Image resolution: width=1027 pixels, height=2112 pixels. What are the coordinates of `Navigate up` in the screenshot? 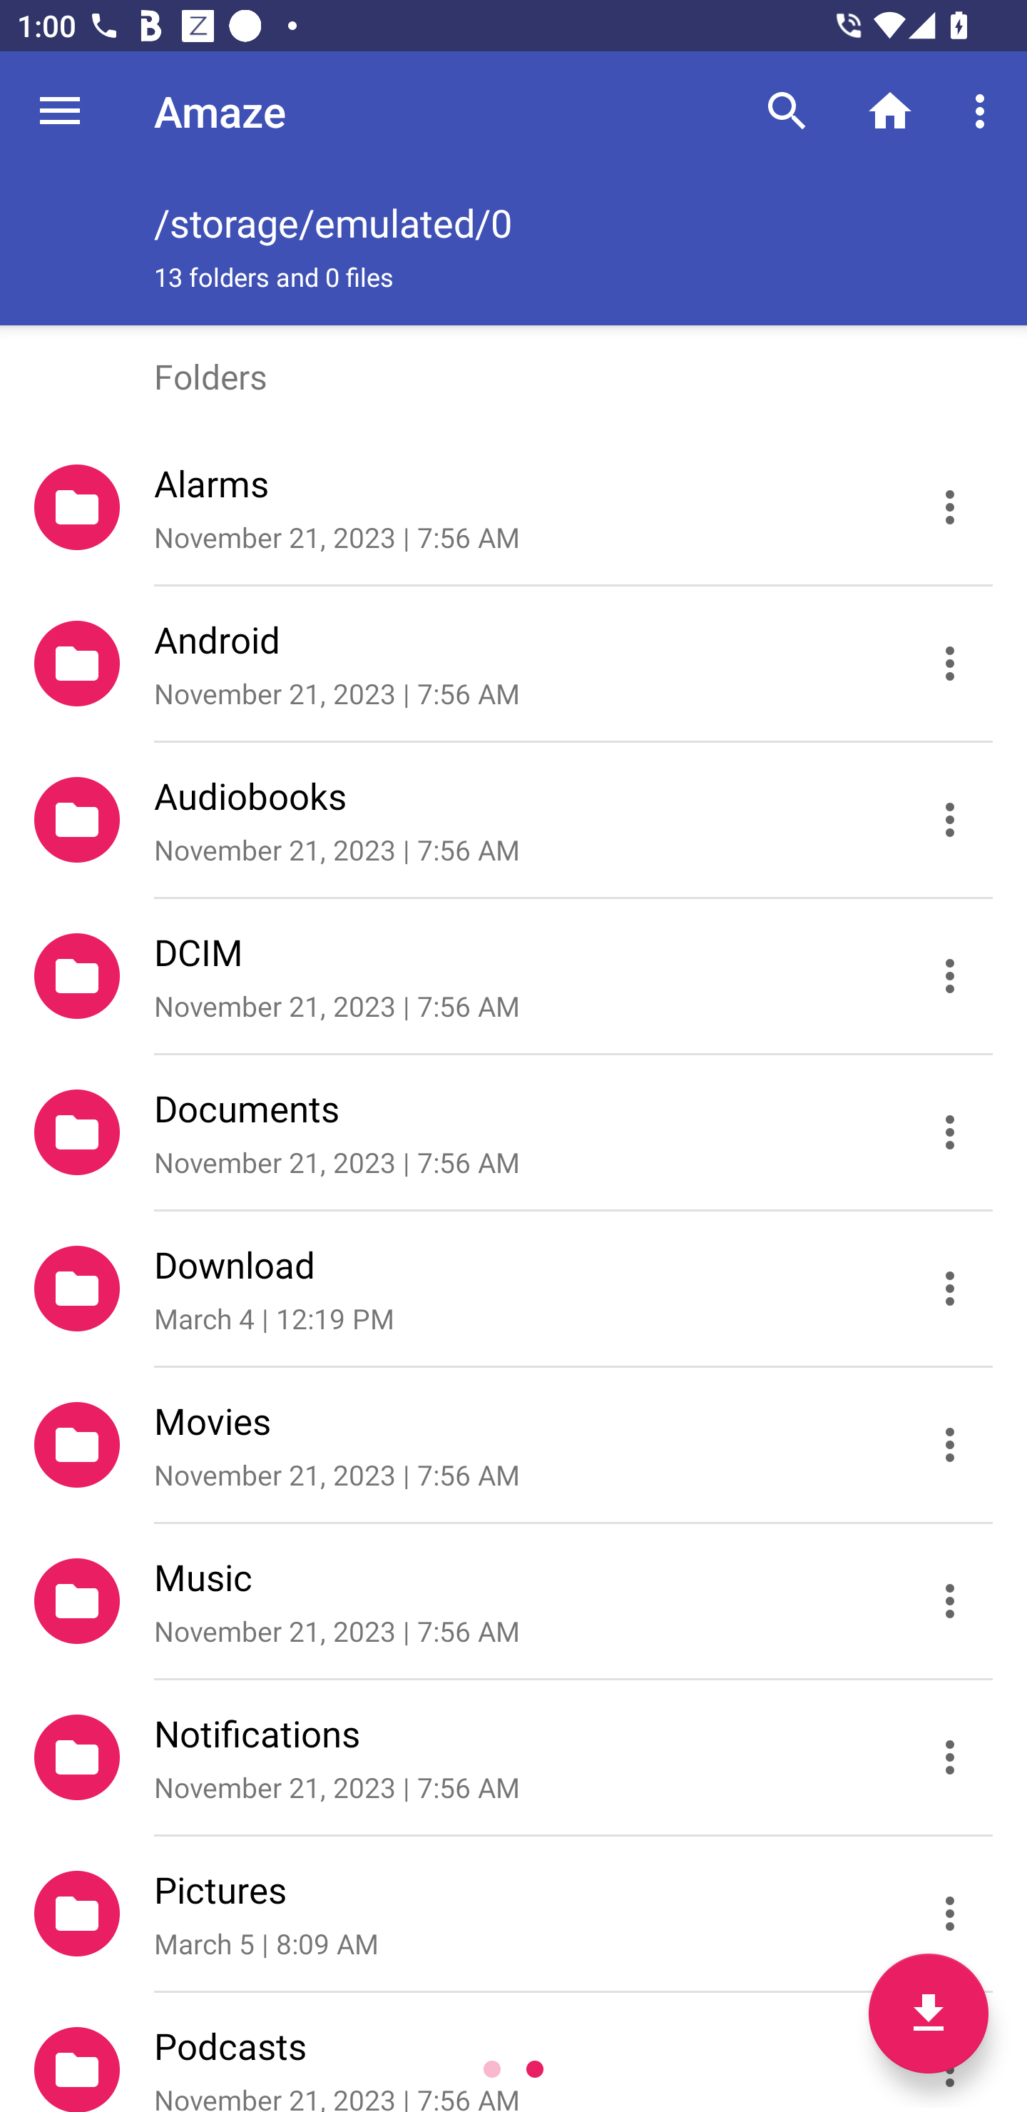 It's located at (60, 111).